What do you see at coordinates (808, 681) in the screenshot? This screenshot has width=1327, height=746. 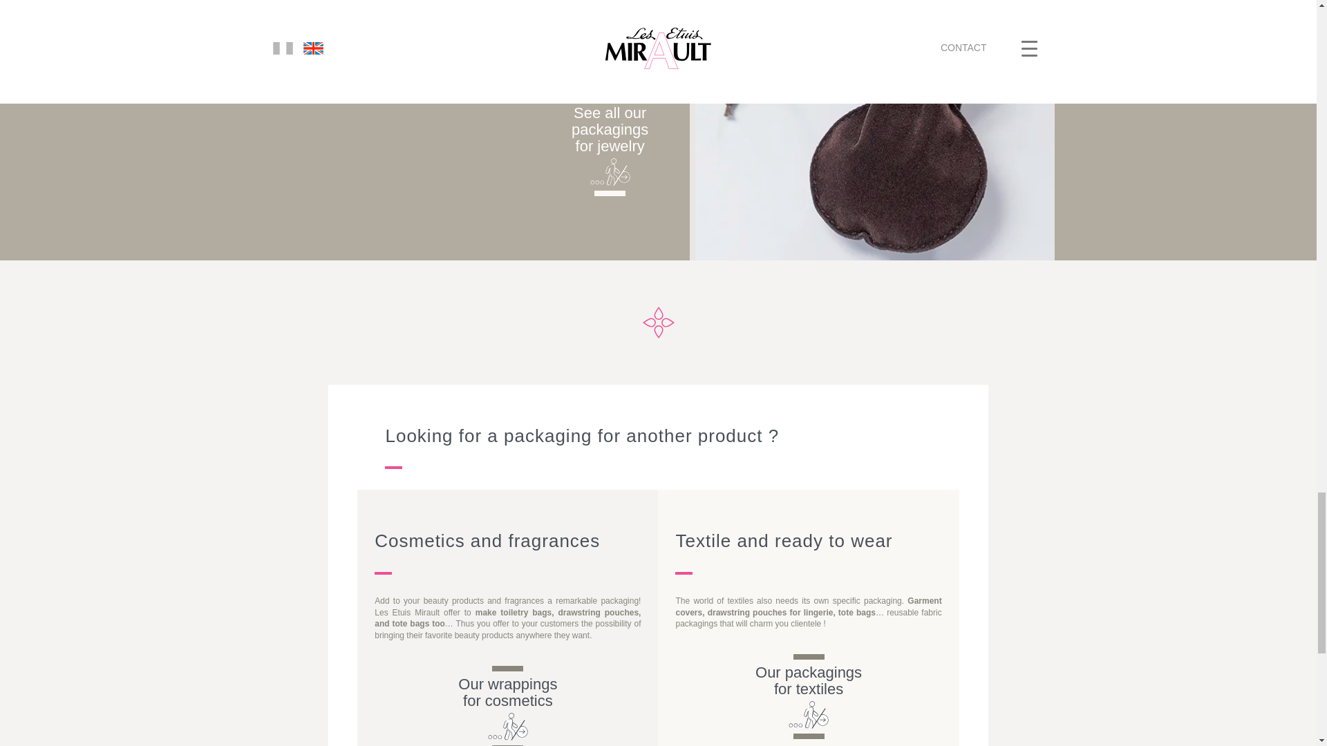 I see `Textile and ready to wear` at bounding box center [808, 681].